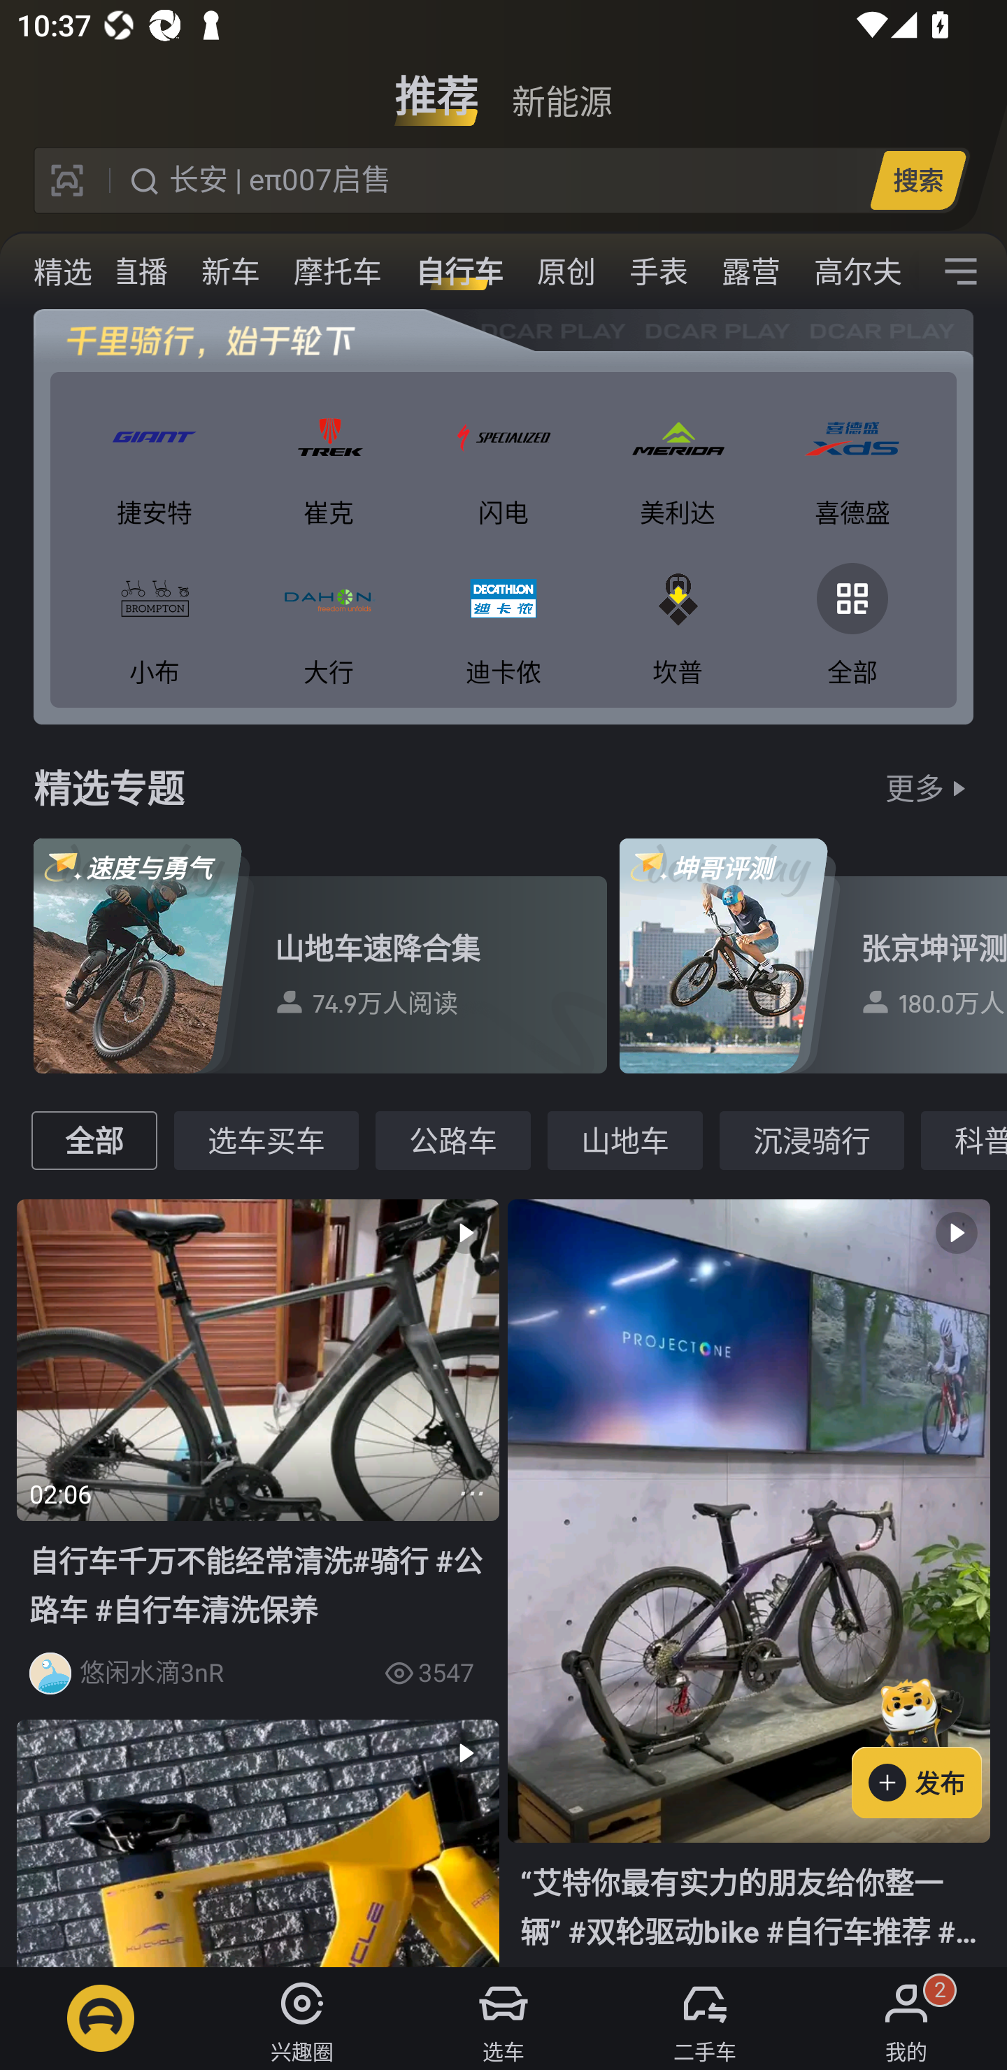  What do you see at coordinates (231, 271) in the screenshot?
I see `新车` at bounding box center [231, 271].